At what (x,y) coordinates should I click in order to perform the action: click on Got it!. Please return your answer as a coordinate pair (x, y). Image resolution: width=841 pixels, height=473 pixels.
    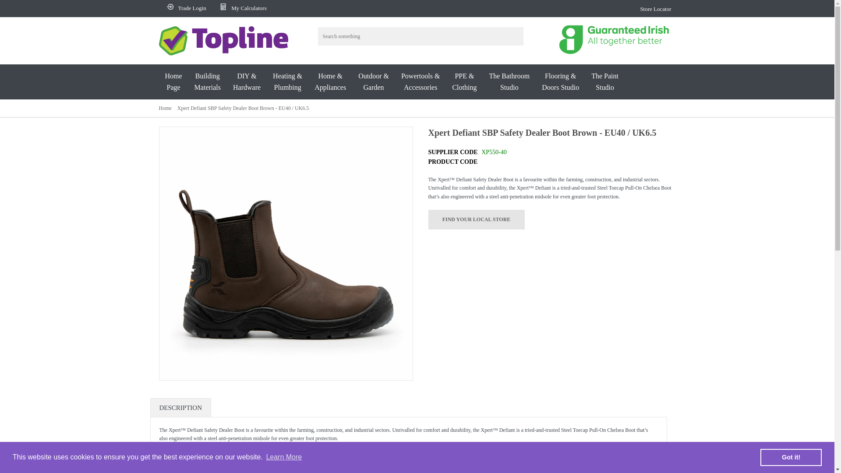
    Looking at the image, I should click on (791, 457).